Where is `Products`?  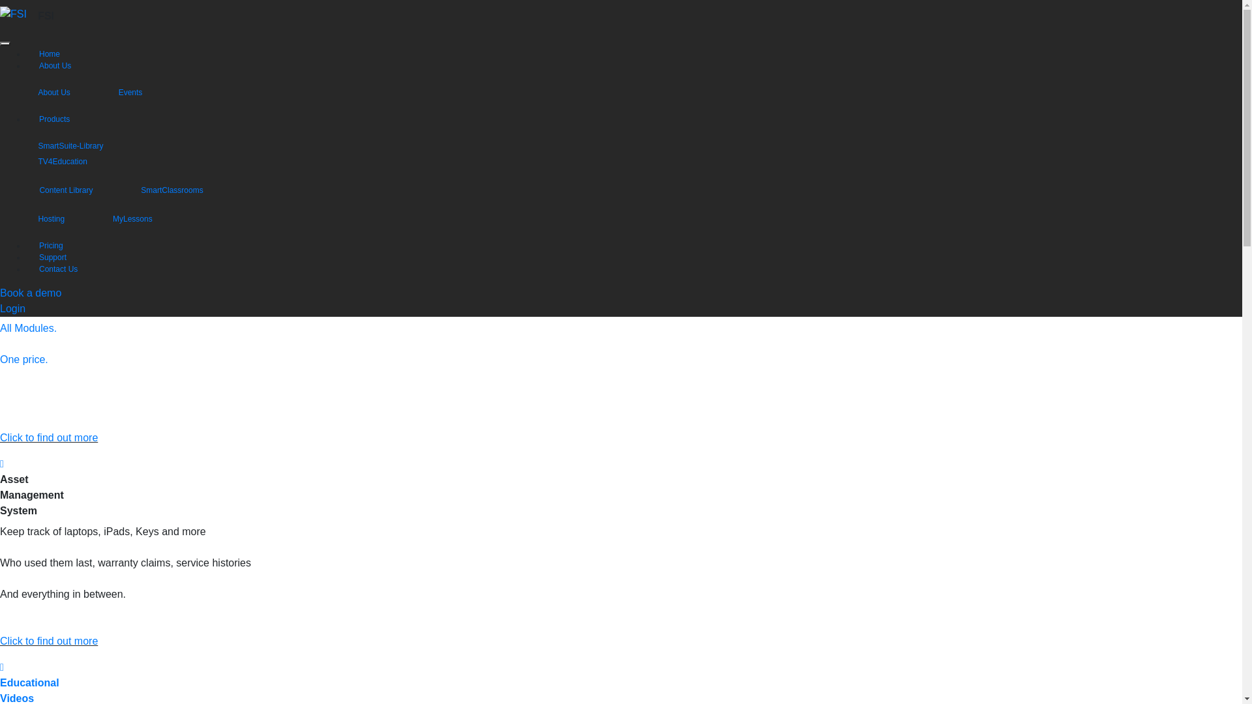 Products is located at coordinates (55, 119).